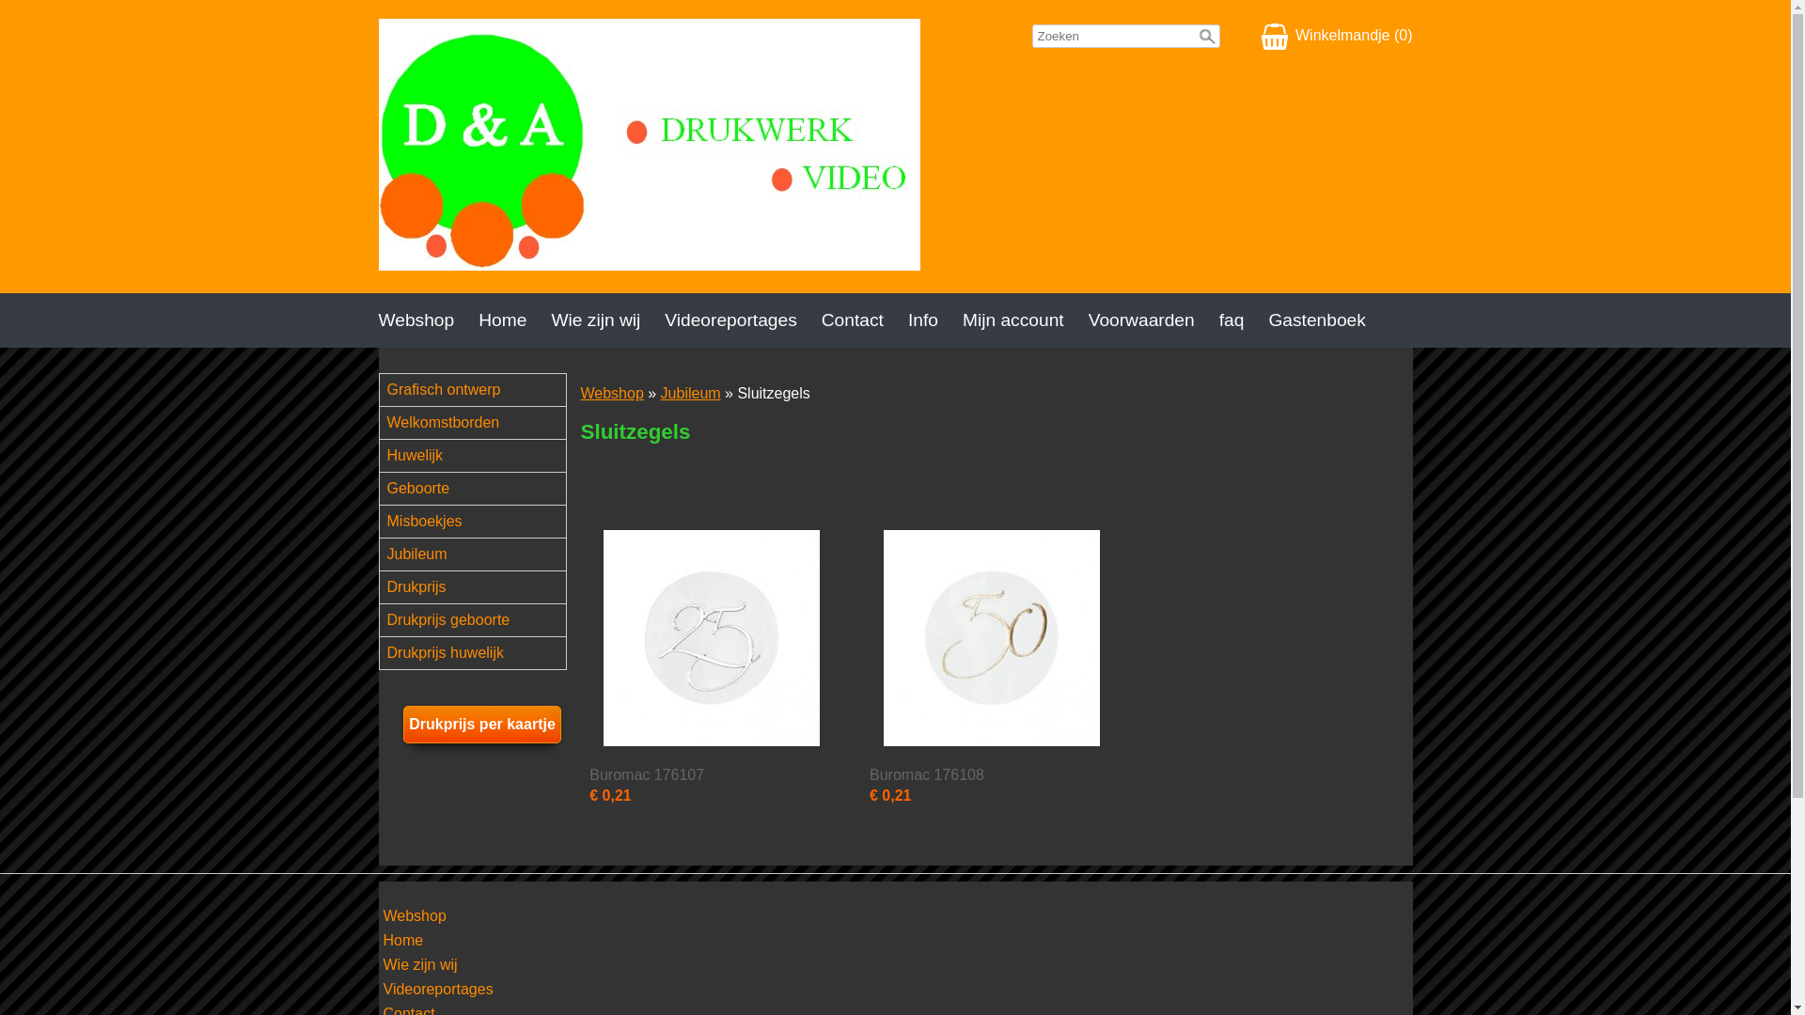 The image size is (1805, 1015). I want to click on Huwelijk, so click(480, 456).